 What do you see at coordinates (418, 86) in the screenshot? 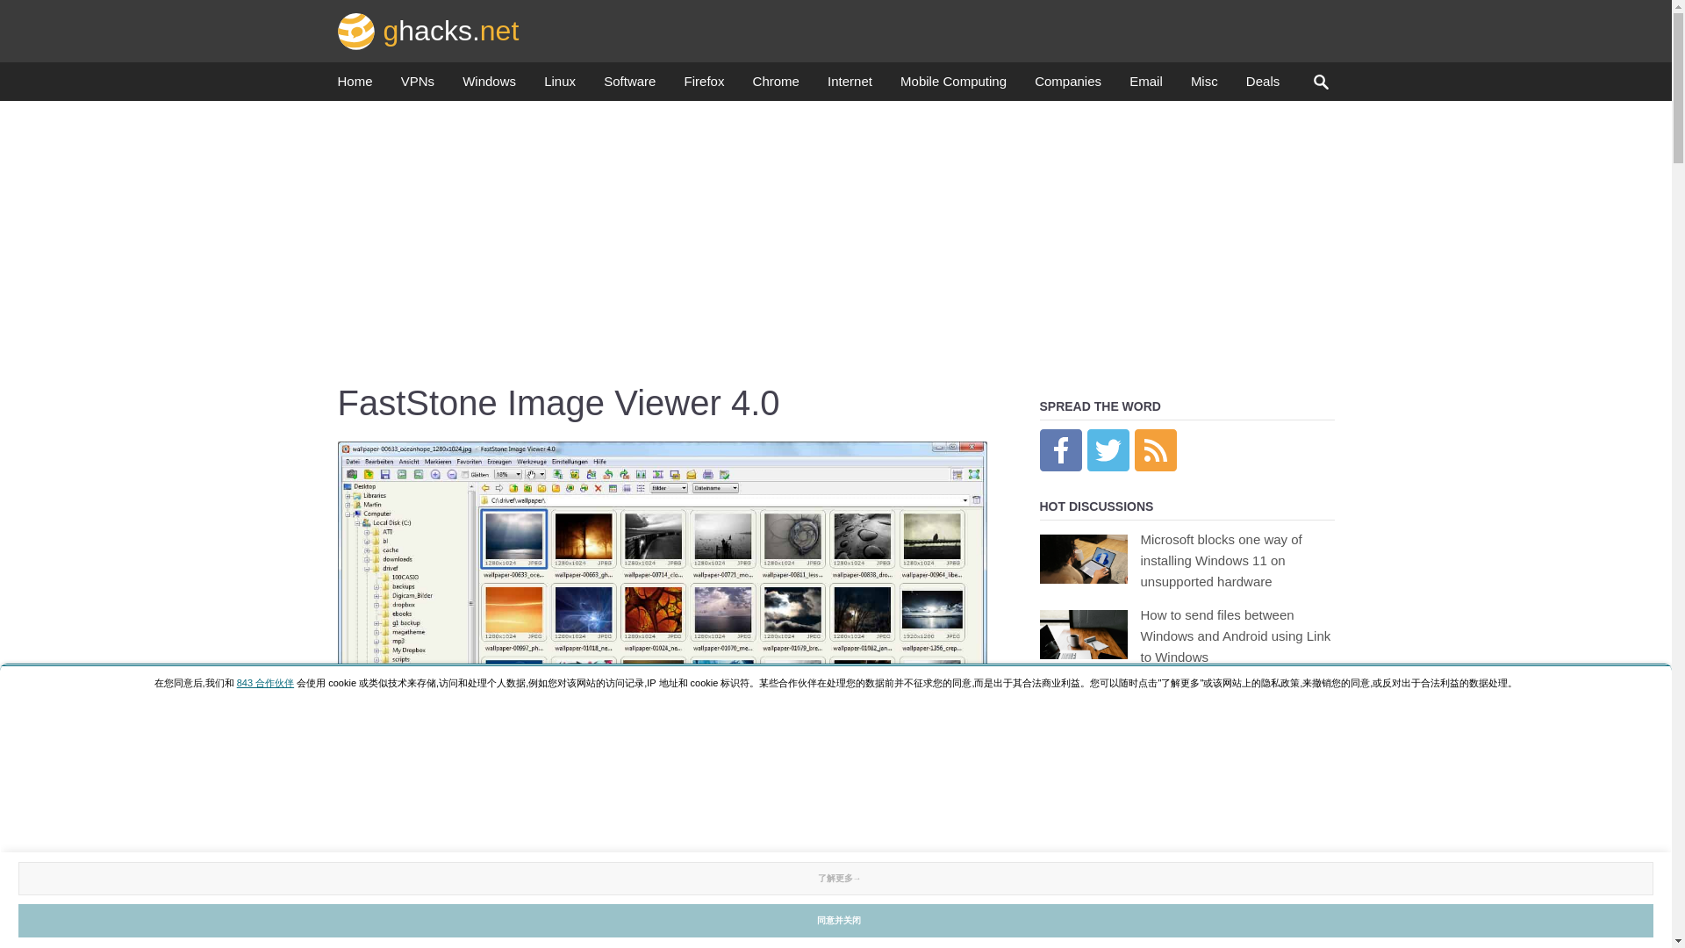
I see `VPNs` at bounding box center [418, 86].